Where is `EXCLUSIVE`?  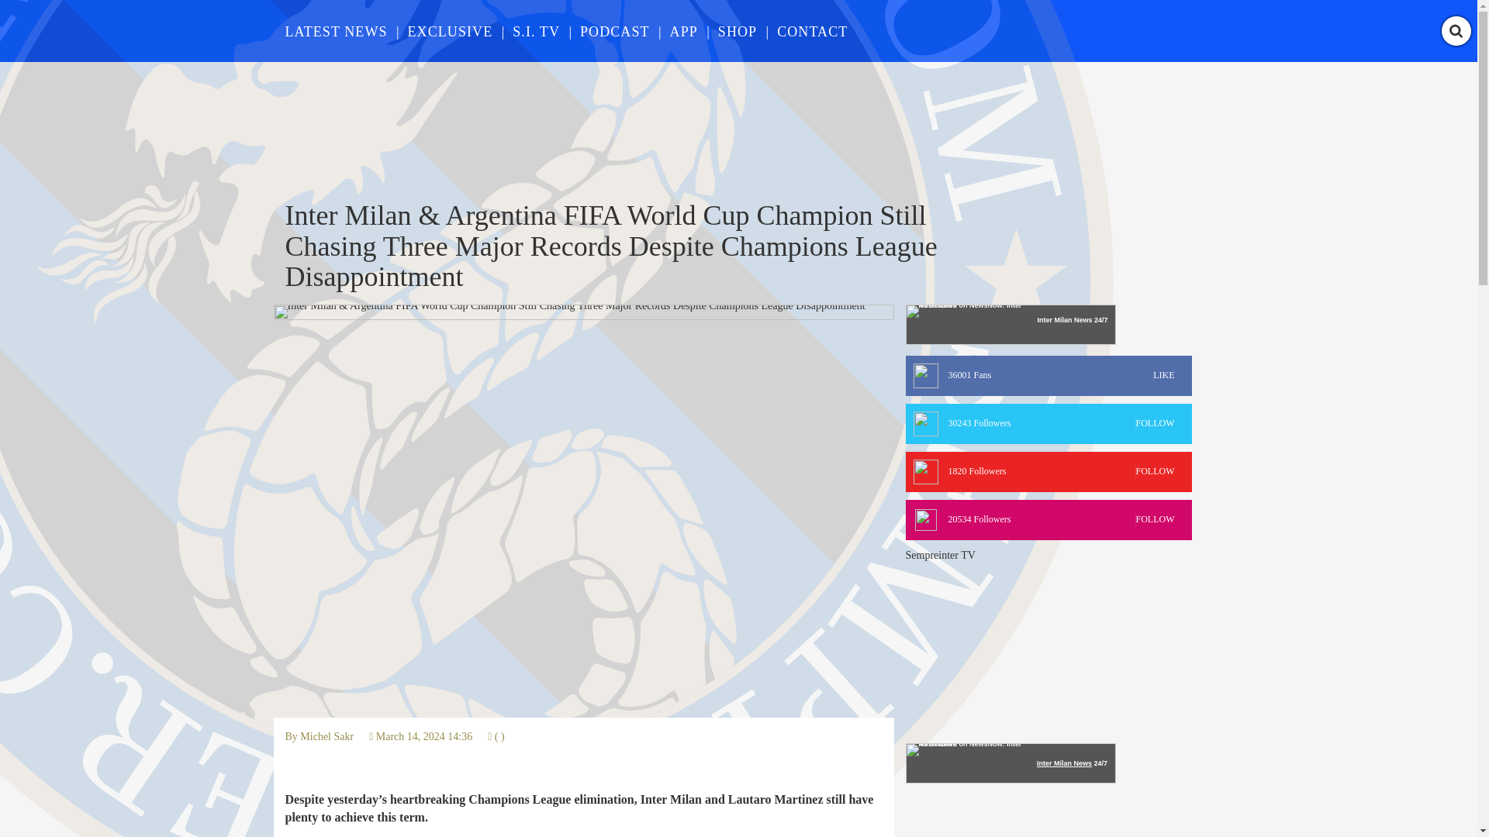
EXCLUSIVE is located at coordinates (1049, 472).